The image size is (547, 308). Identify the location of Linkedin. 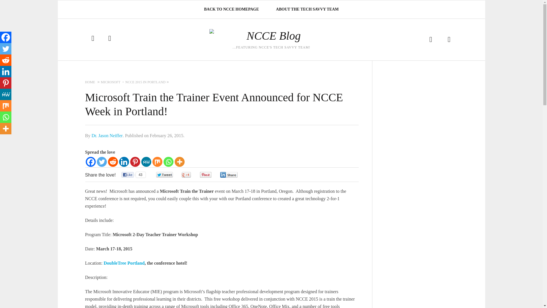
(124, 162).